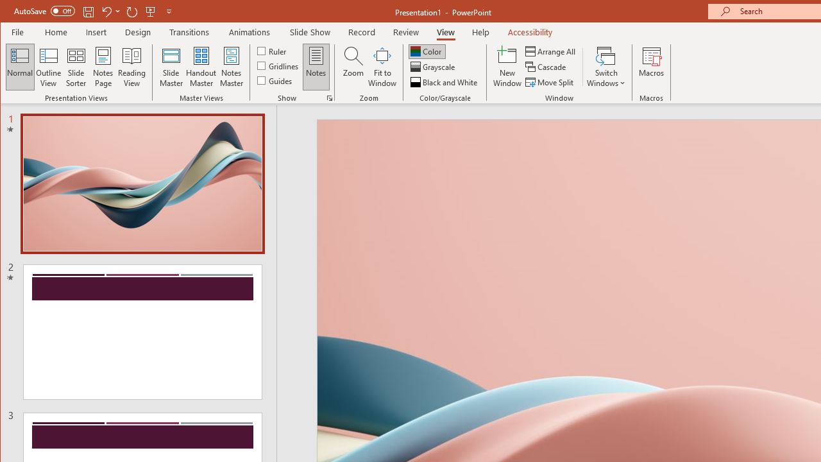 This screenshot has height=462, width=821. What do you see at coordinates (507, 67) in the screenshot?
I see `New Window` at bounding box center [507, 67].